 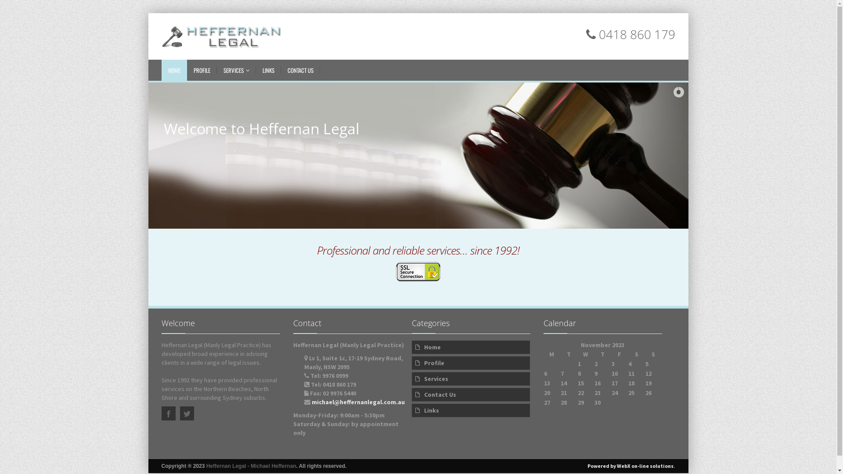 What do you see at coordinates (300, 70) in the screenshot?
I see `CONTACT US` at bounding box center [300, 70].